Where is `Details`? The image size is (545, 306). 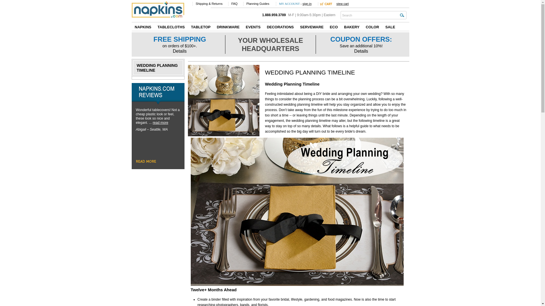
Details is located at coordinates (361, 51).